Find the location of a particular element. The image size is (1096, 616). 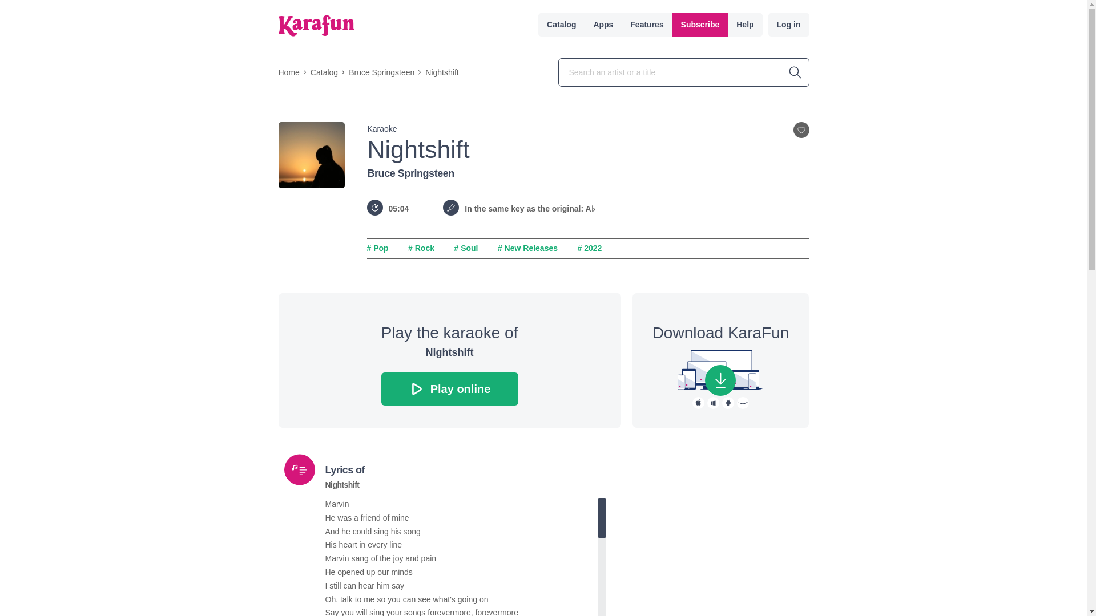

Marvin sang of the joy and pain  is located at coordinates (462, 559).